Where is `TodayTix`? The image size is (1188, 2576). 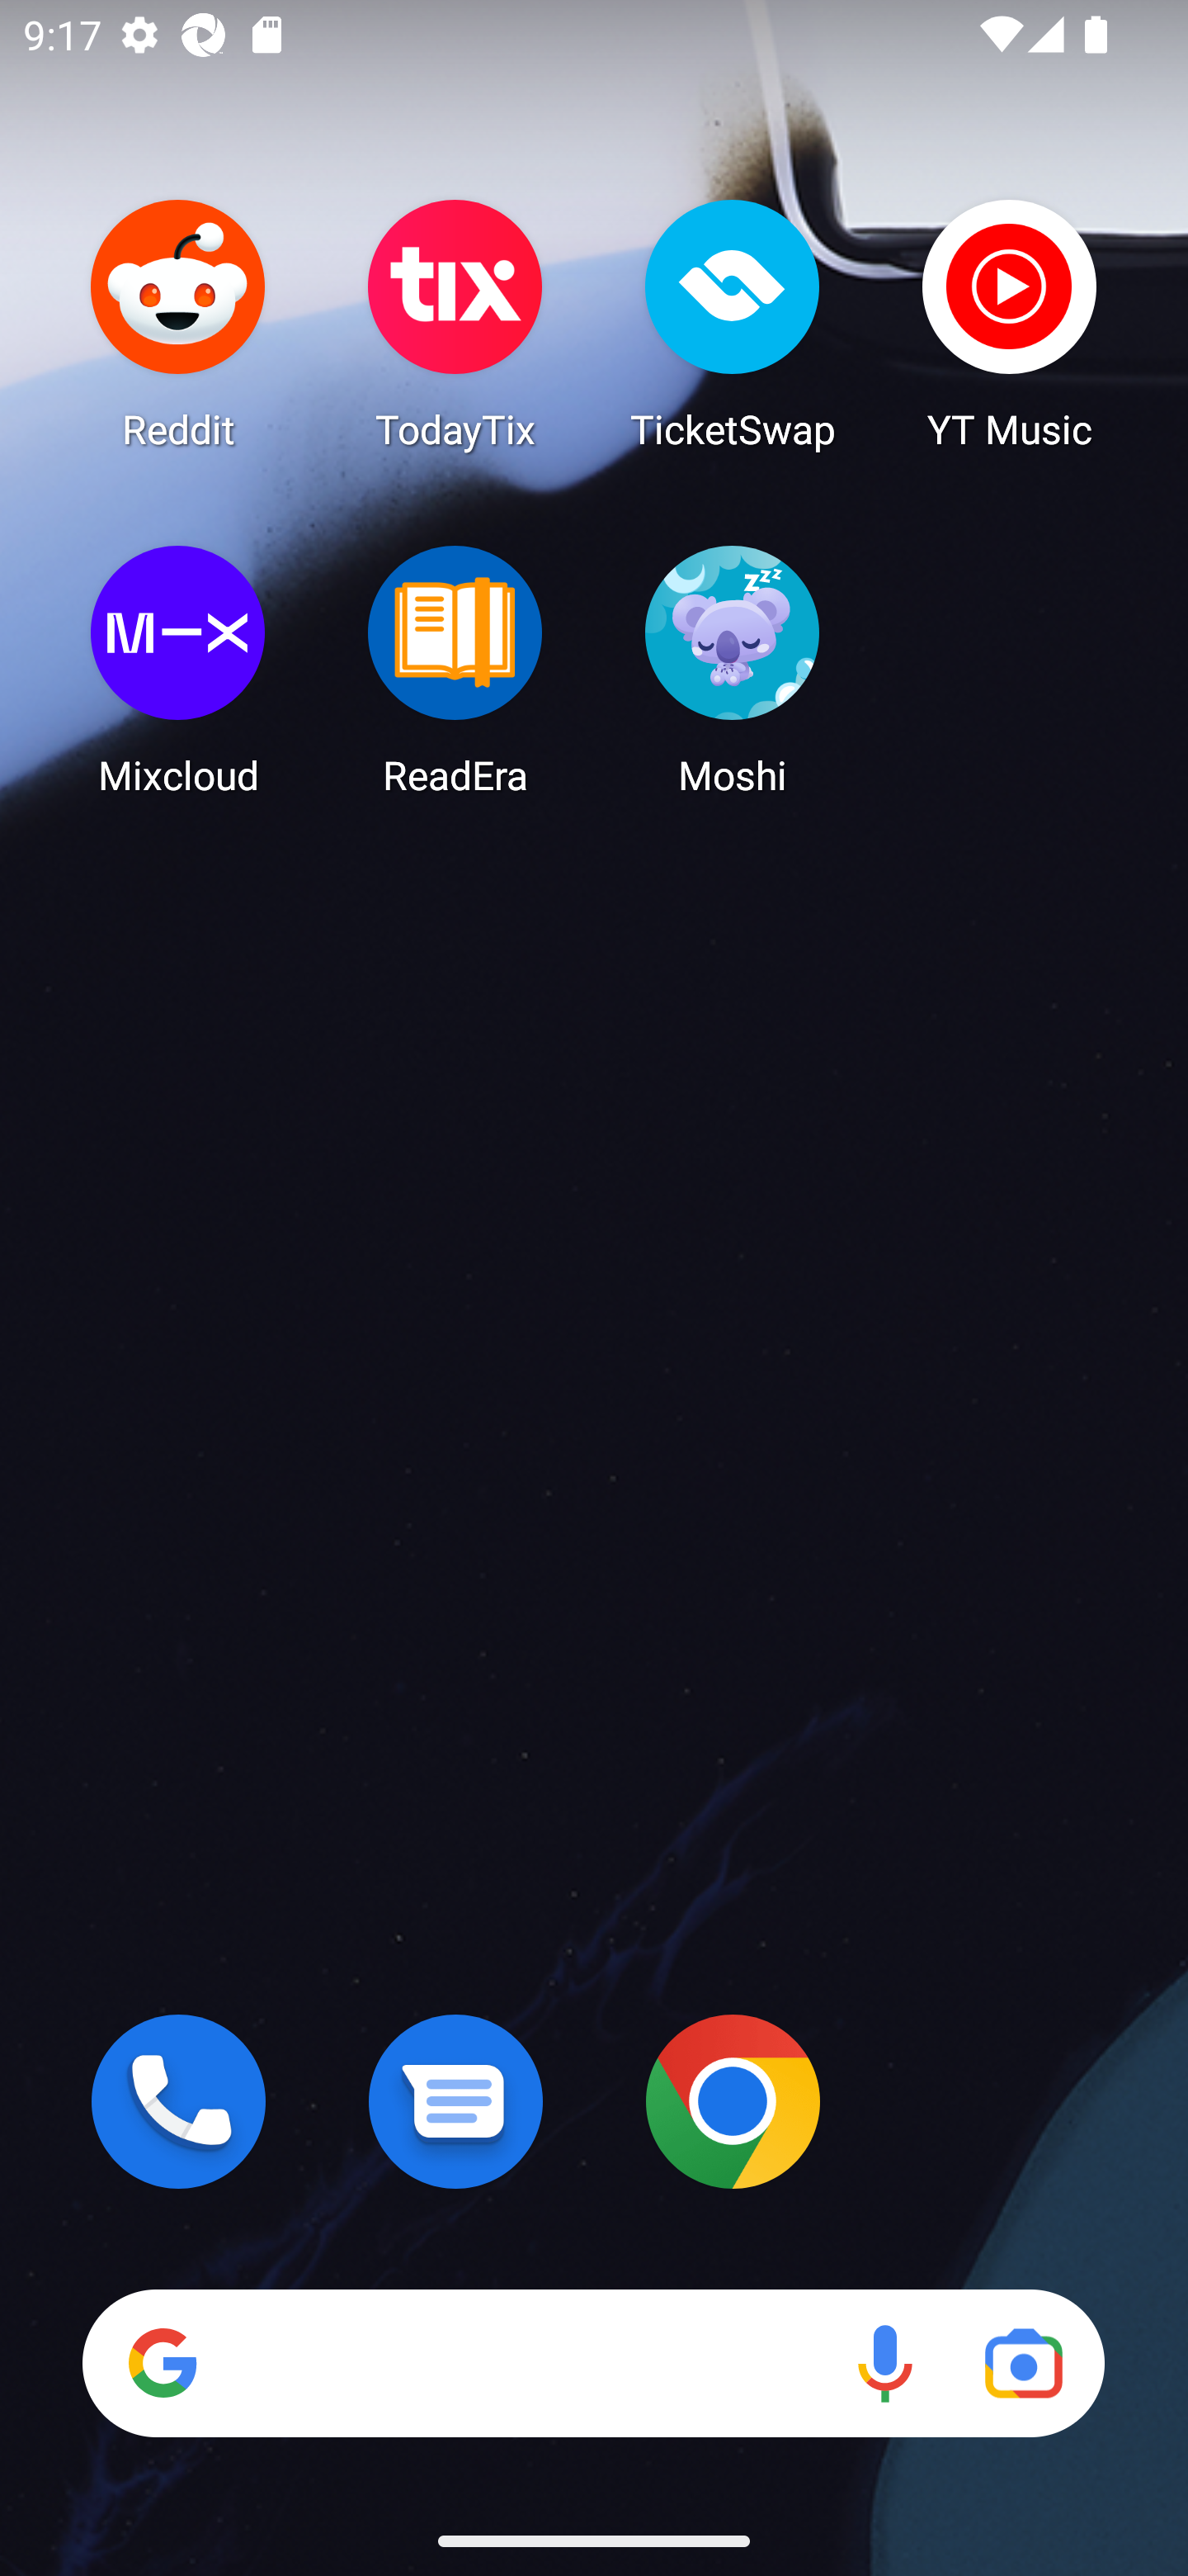 TodayTix is located at coordinates (455, 324).